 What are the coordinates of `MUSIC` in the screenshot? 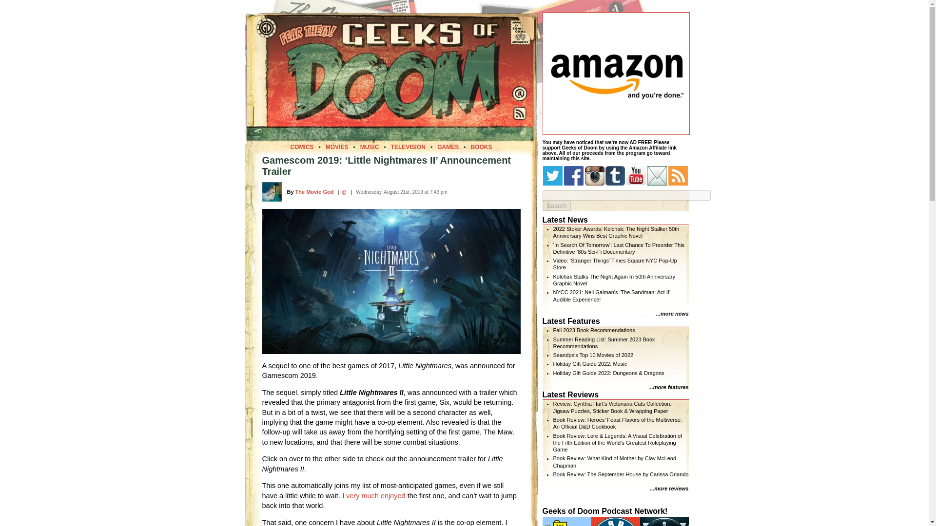 It's located at (370, 147).